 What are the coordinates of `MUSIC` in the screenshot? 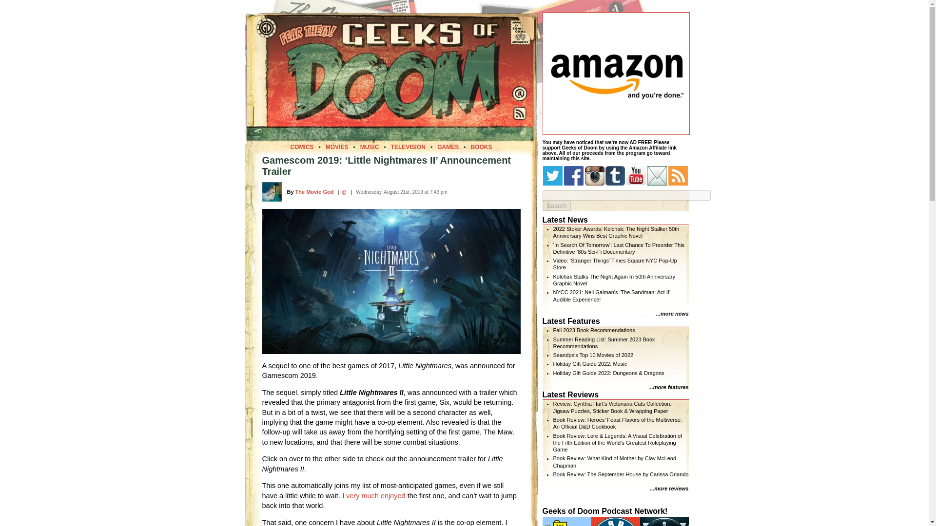 It's located at (370, 147).